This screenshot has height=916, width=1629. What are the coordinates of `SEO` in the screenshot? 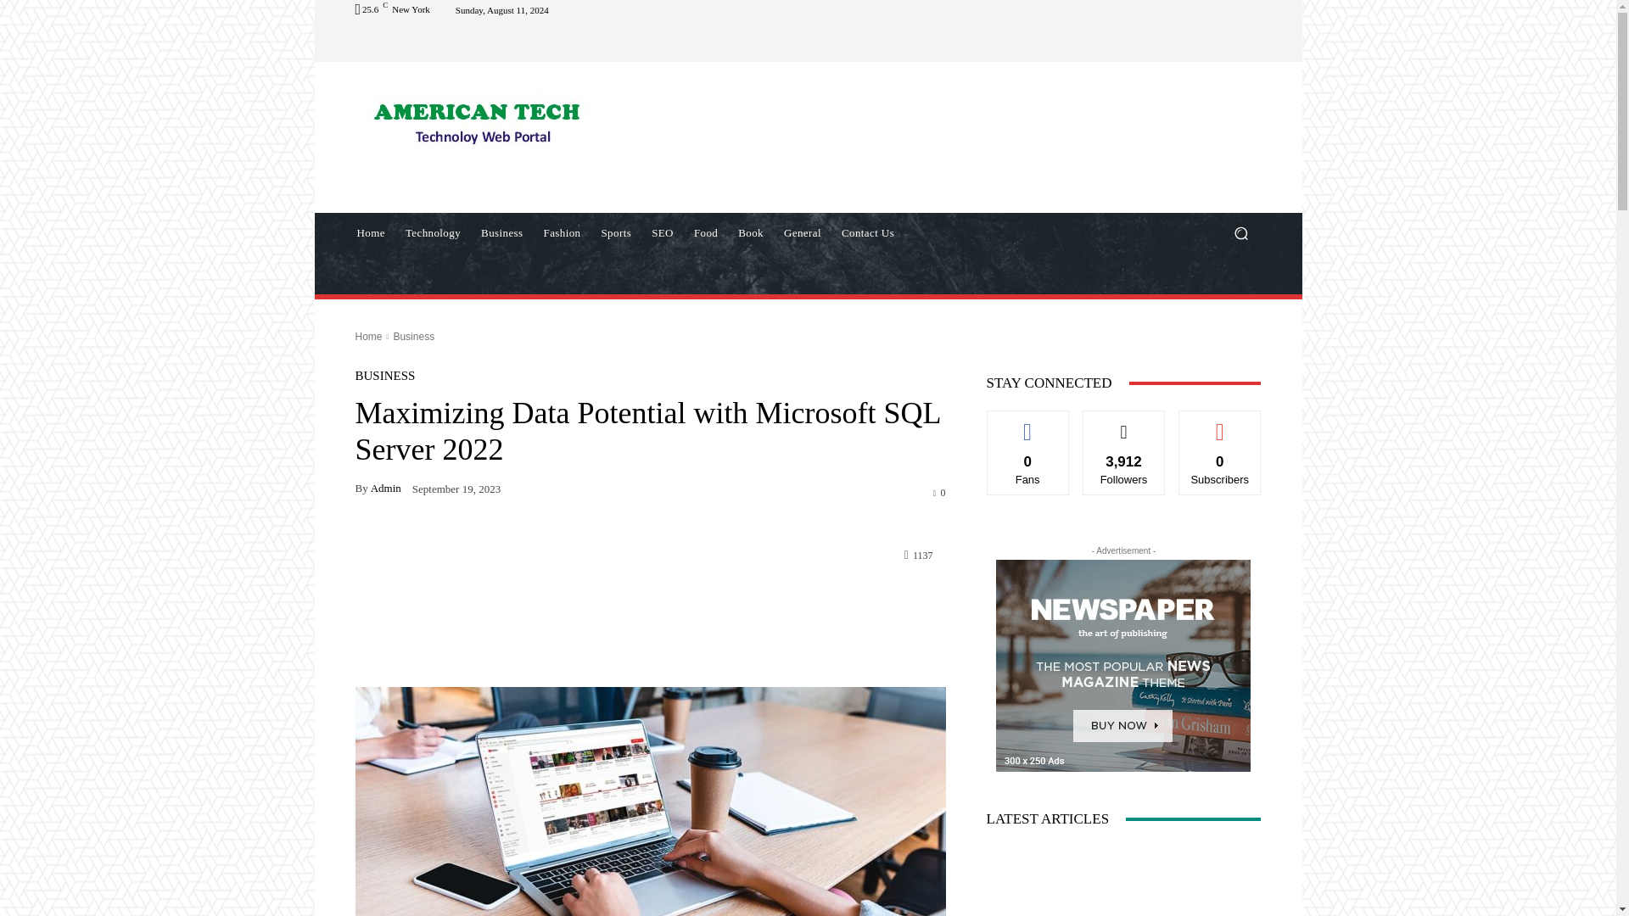 It's located at (663, 232).